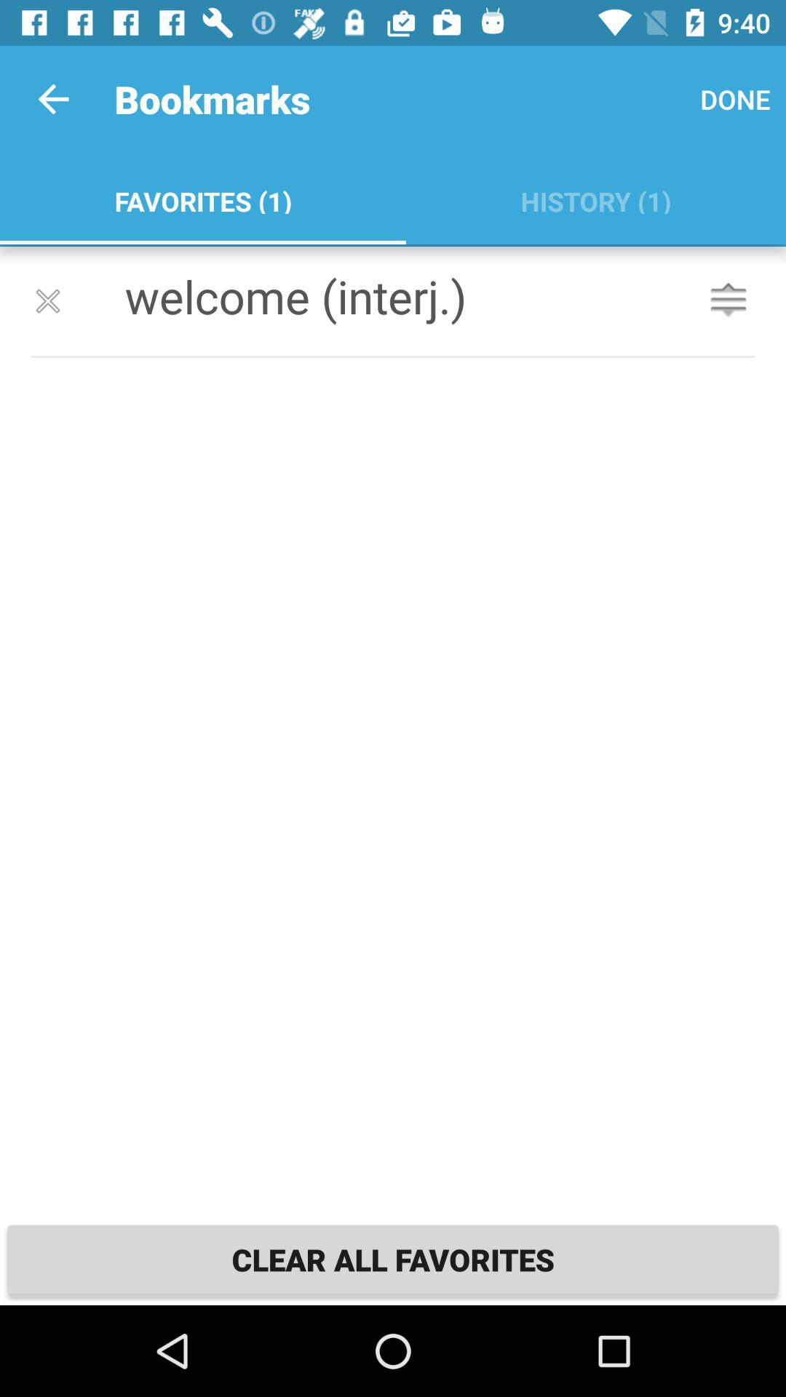 This screenshot has height=1397, width=786. What do you see at coordinates (595, 198) in the screenshot?
I see `click history (1) item` at bounding box center [595, 198].